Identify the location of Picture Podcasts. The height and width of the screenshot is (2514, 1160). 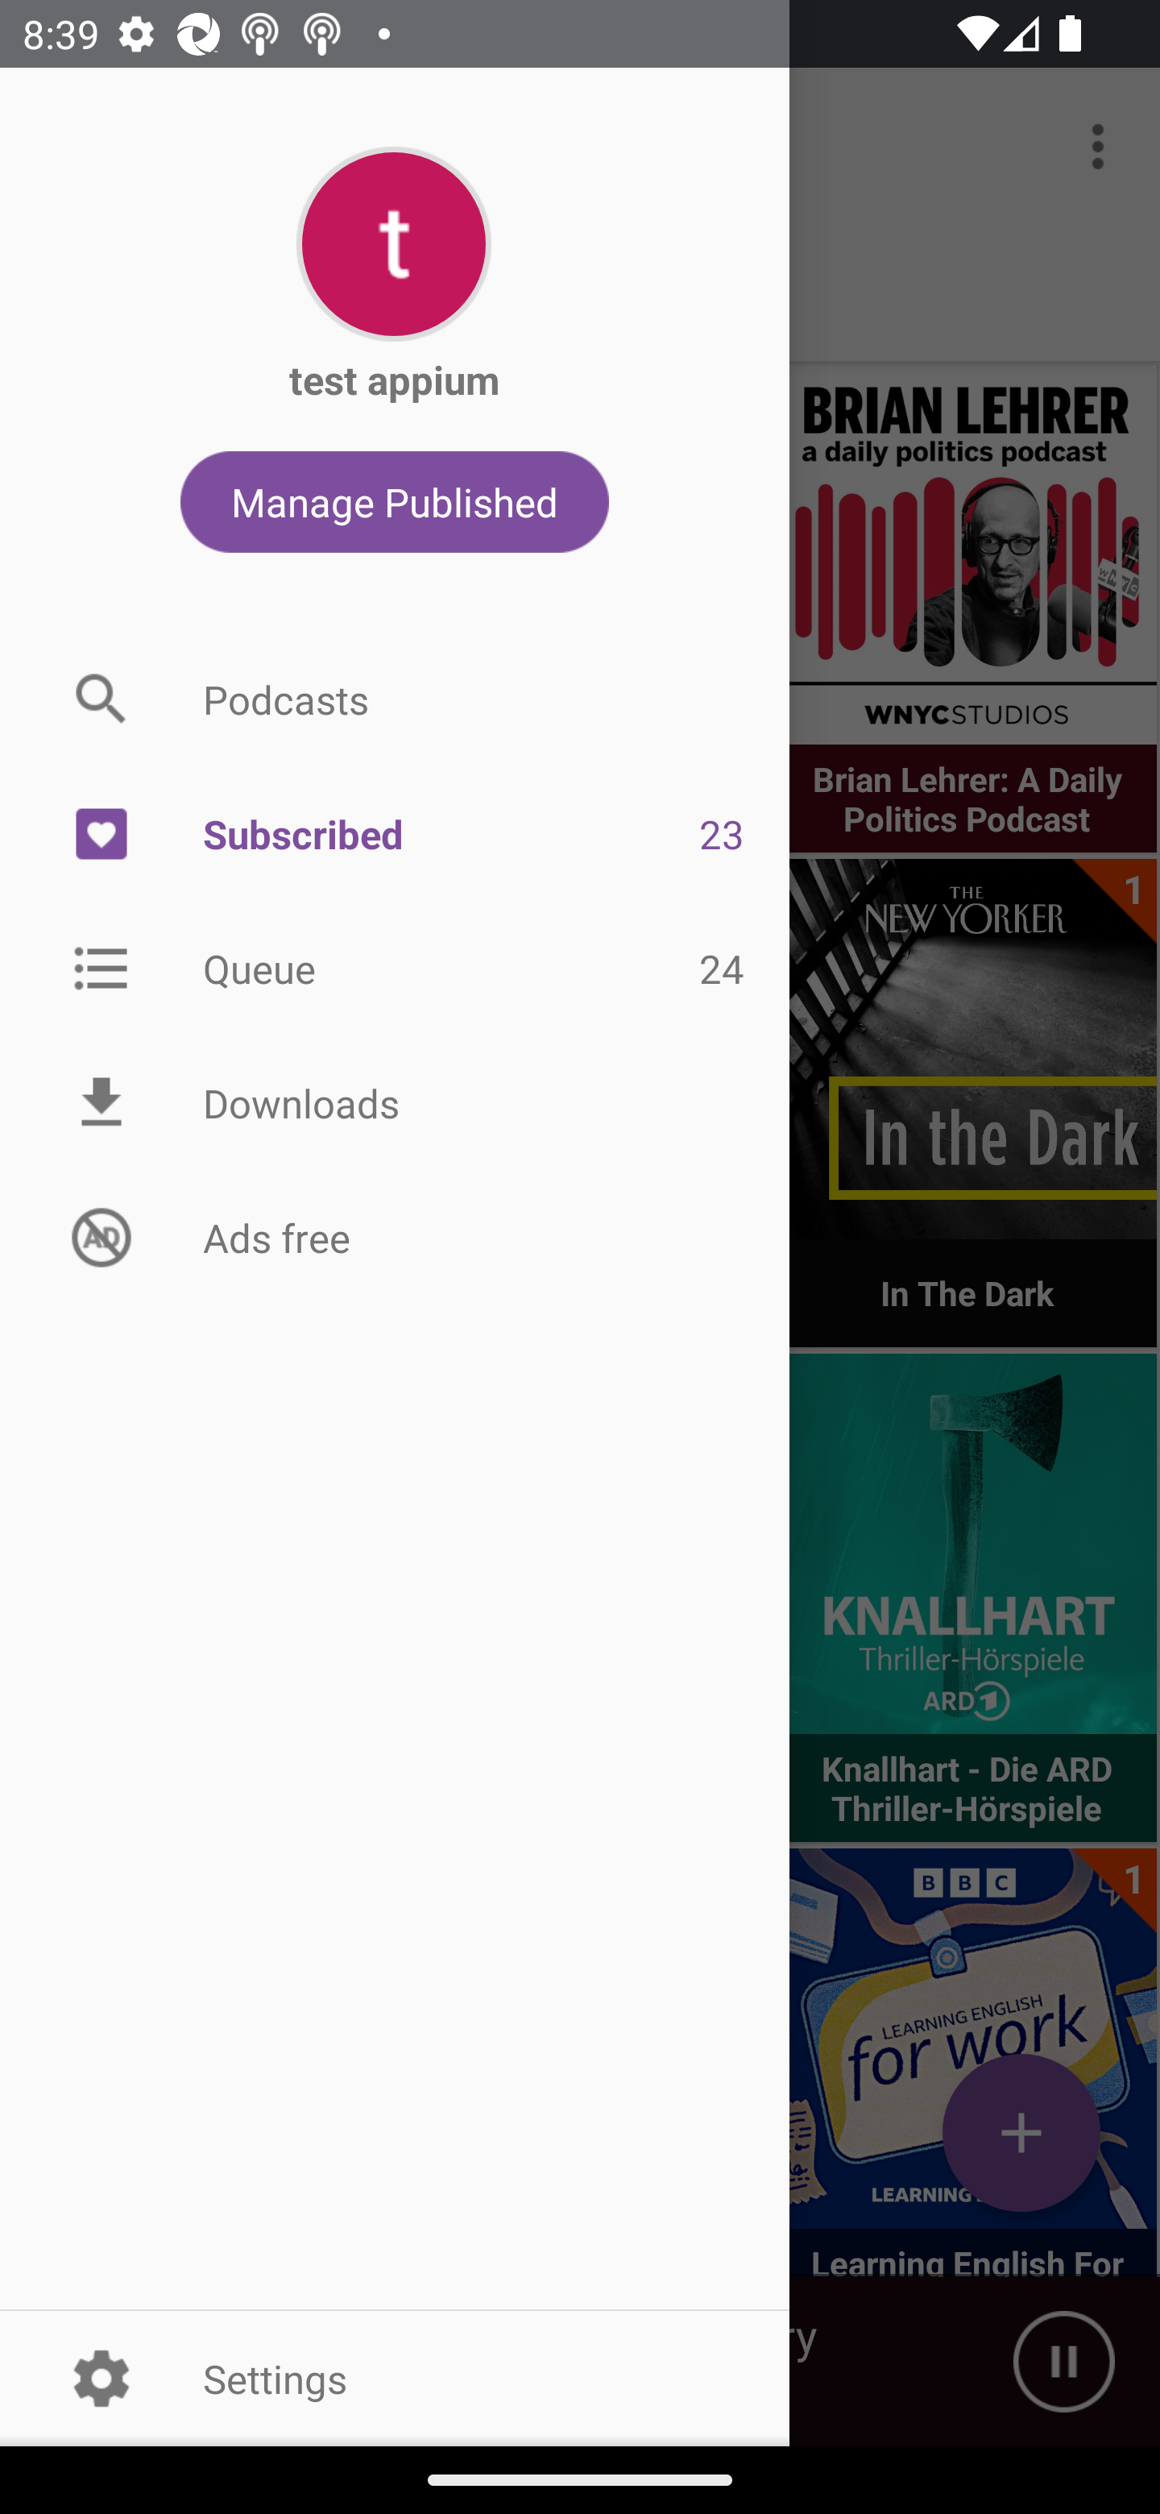
(395, 699).